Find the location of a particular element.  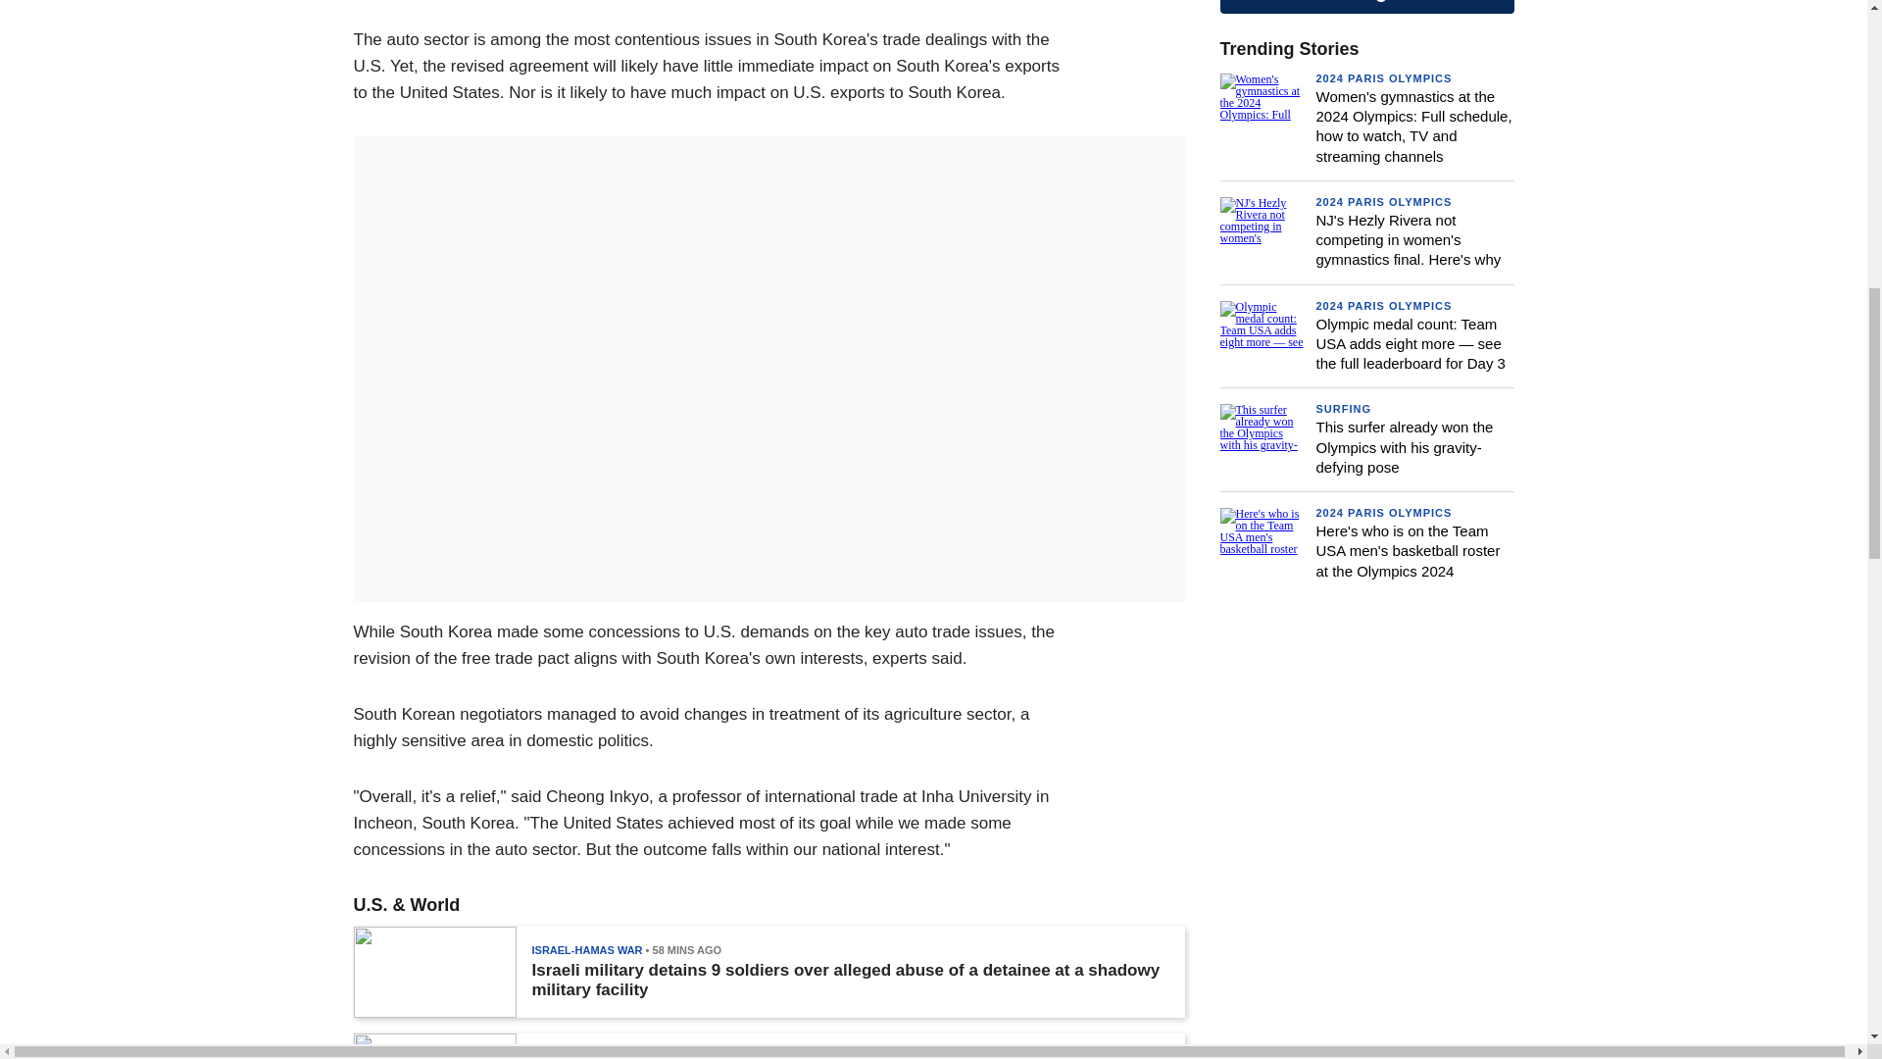

VENEZUELA is located at coordinates (563, 1055).